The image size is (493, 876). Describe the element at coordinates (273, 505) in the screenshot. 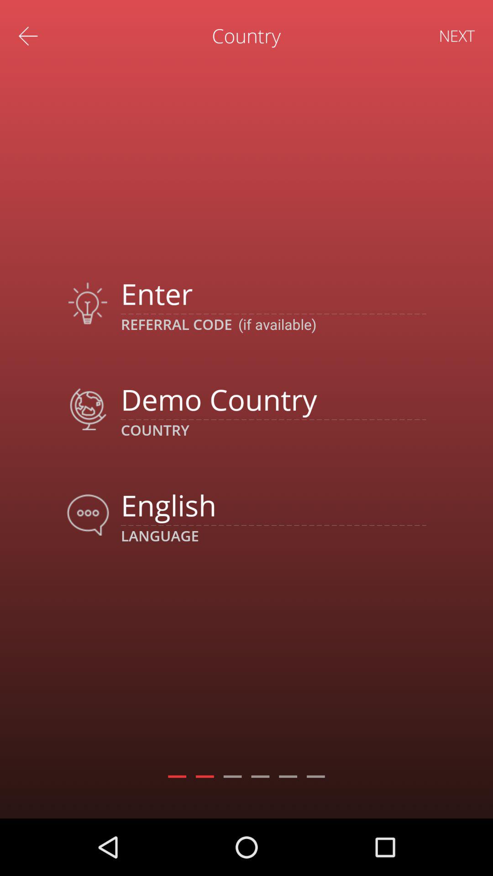

I see `turn on the english icon` at that location.